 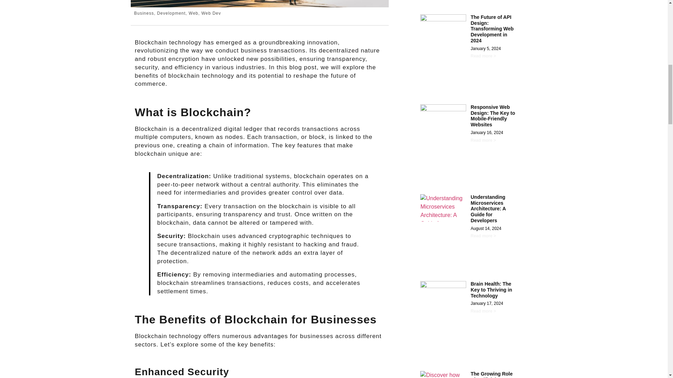 I want to click on Web Dev, so click(x=211, y=13).